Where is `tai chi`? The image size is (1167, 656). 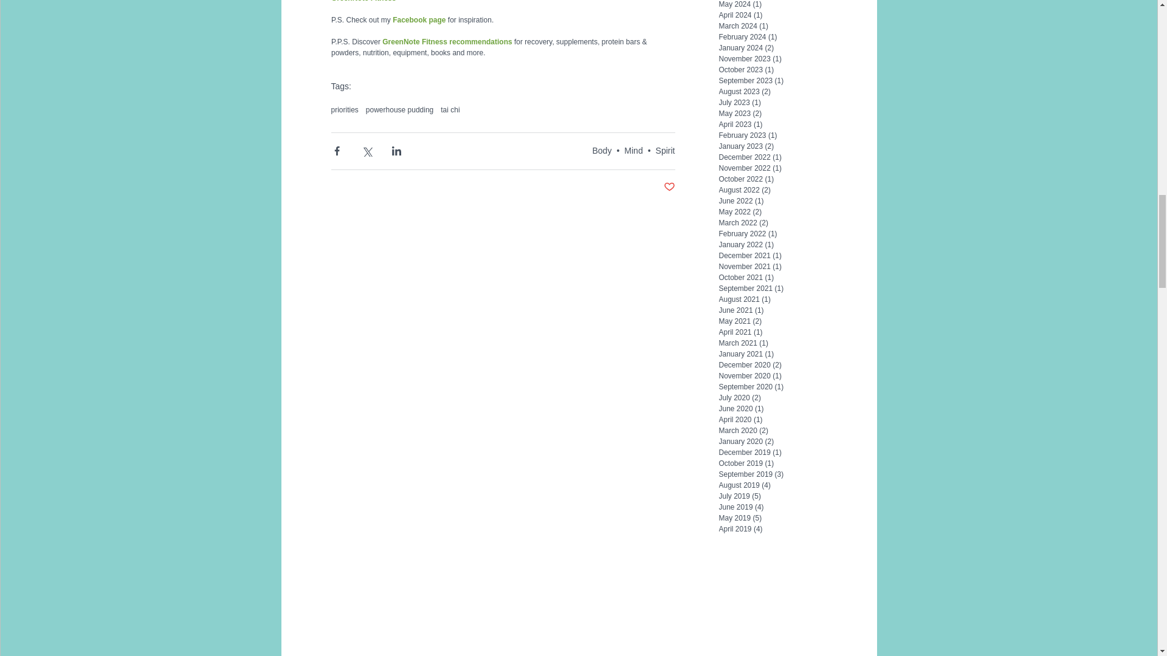
tai chi is located at coordinates (450, 109).